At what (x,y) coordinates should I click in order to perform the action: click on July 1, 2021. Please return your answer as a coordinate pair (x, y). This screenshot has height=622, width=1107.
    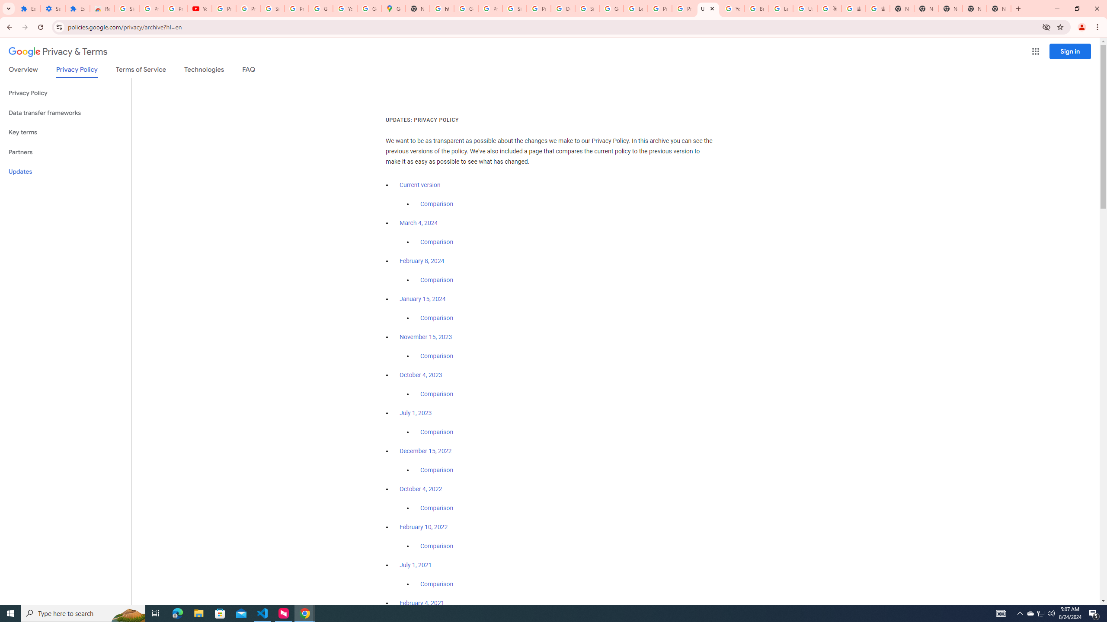
    Looking at the image, I should click on (416, 565).